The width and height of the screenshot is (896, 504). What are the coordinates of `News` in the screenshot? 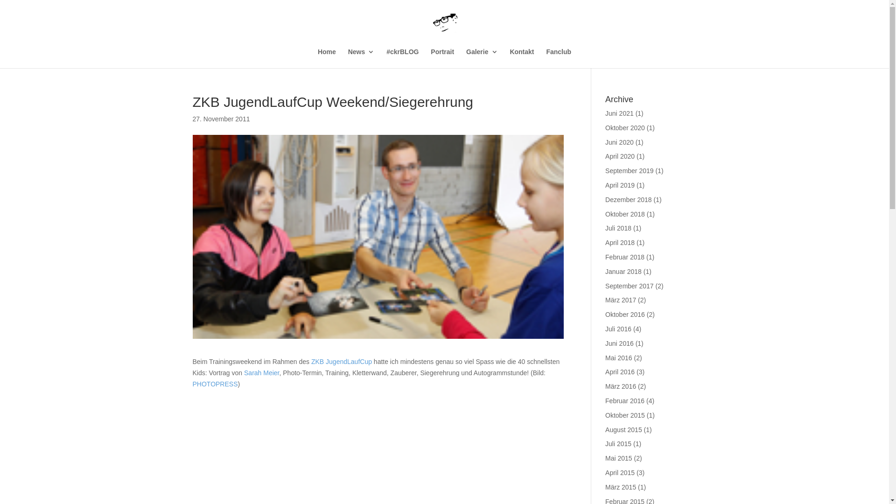 It's located at (361, 58).